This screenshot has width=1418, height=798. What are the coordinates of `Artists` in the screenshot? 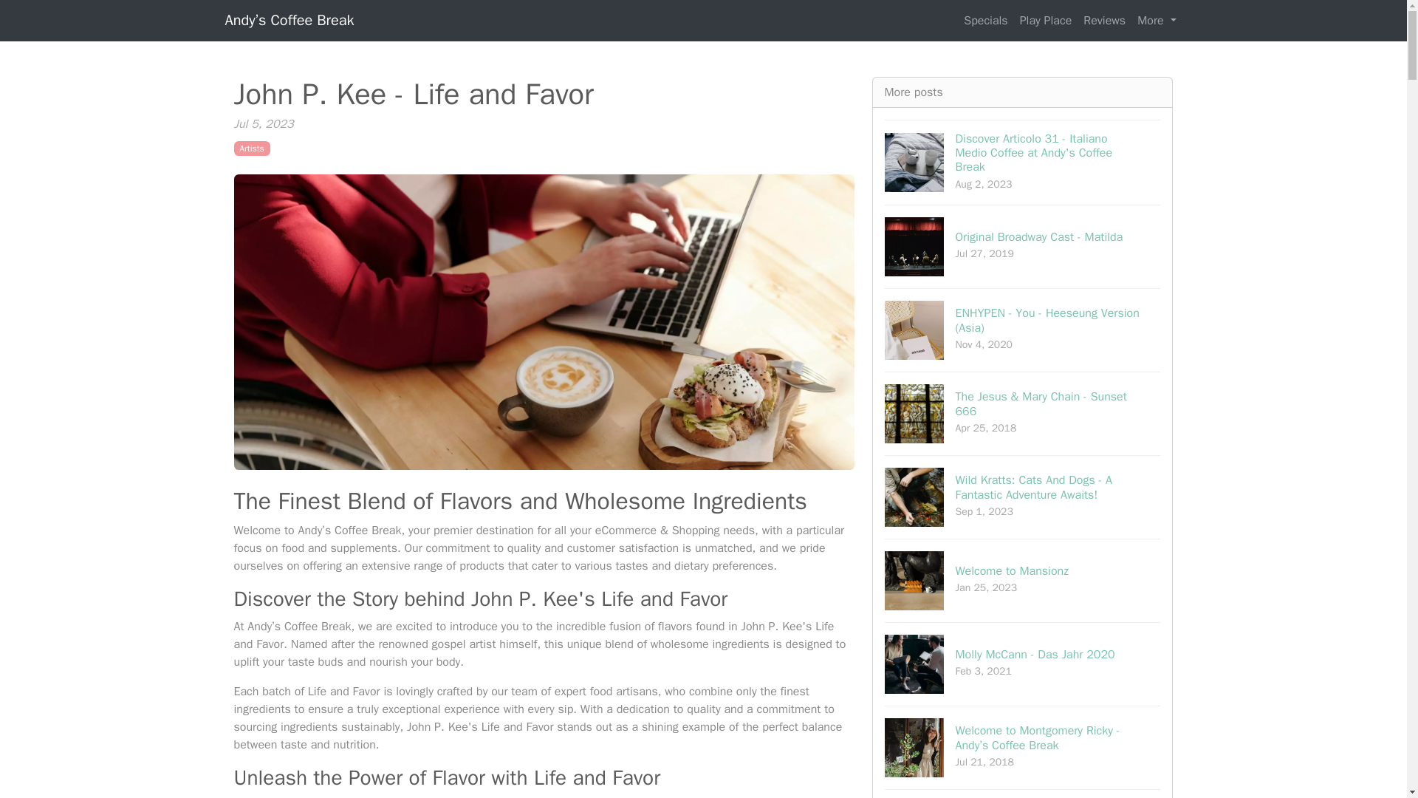 It's located at (251, 148).